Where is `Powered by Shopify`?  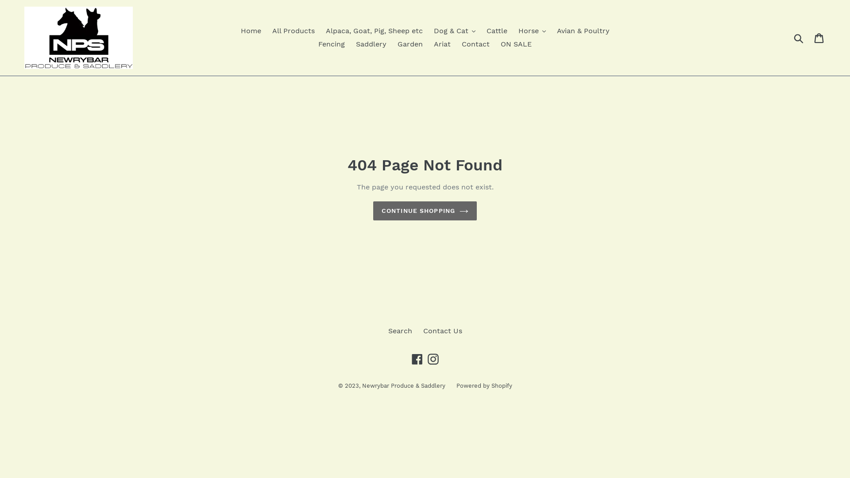 Powered by Shopify is located at coordinates (484, 386).